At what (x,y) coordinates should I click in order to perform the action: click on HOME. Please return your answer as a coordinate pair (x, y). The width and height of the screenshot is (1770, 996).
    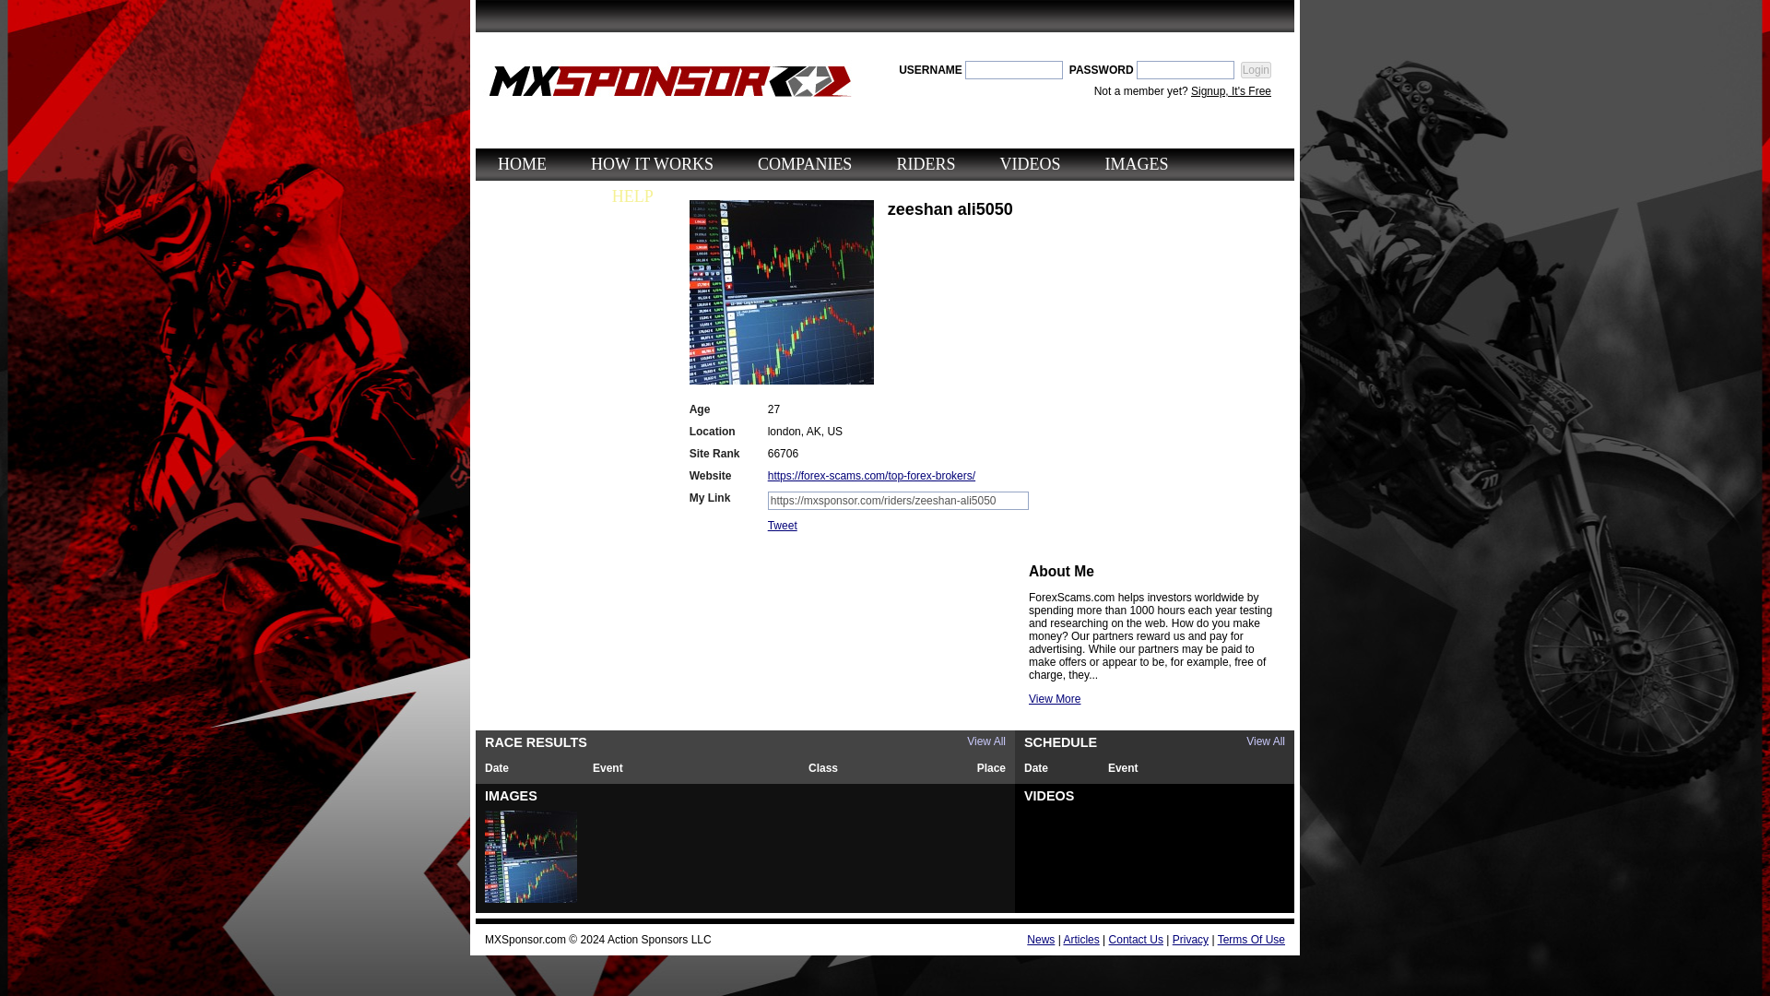
    Looking at the image, I should click on (522, 164).